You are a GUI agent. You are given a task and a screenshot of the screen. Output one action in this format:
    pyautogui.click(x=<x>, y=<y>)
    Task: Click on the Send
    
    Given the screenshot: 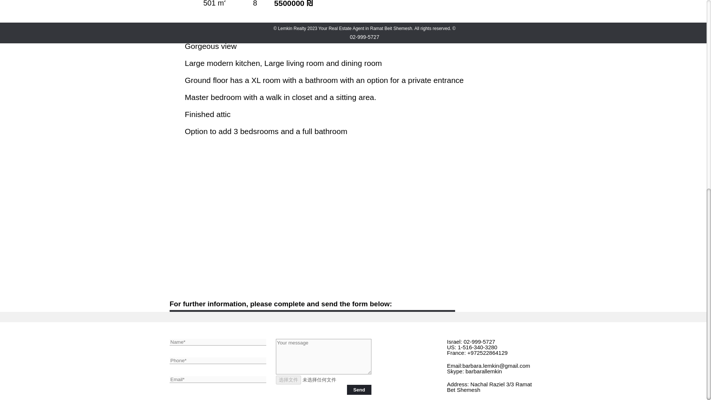 What is the action you would take?
    pyautogui.click(x=359, y=390)
    